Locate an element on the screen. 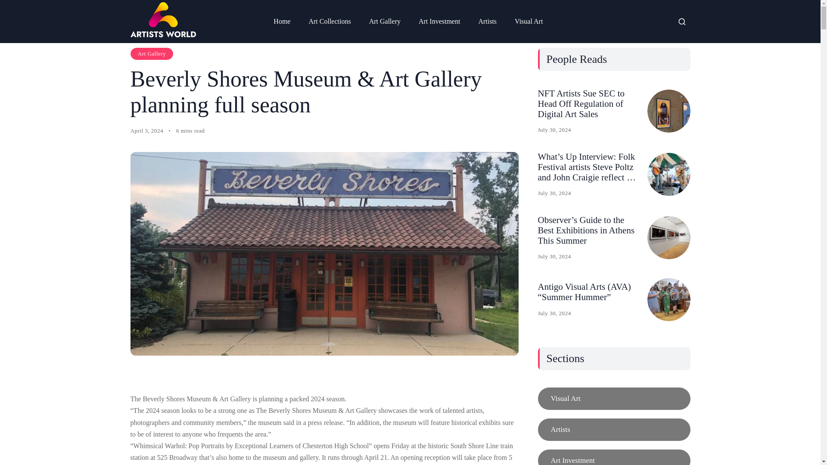 Image resolution: width=827 pixels, height=465 pixels. Visual Art is located at coordinates (529, 22).